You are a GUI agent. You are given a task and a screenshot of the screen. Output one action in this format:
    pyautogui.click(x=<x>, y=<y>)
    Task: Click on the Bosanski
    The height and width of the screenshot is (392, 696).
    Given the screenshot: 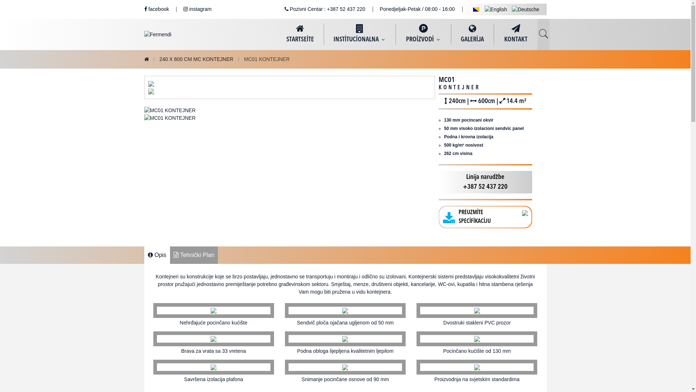 What is the action you would take?
    pyautogui.click(x=476, y=9)
    